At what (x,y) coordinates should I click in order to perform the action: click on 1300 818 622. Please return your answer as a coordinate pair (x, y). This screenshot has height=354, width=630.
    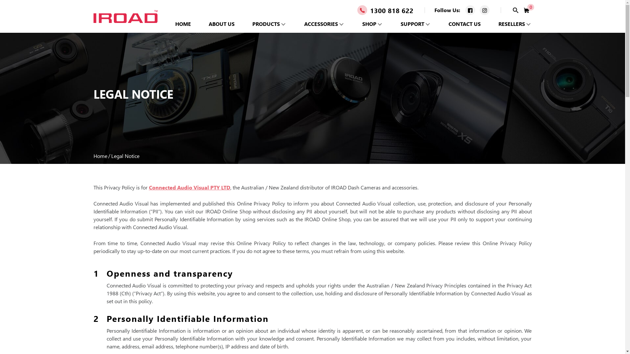
    Looking at the image, I should click on (385, 9).